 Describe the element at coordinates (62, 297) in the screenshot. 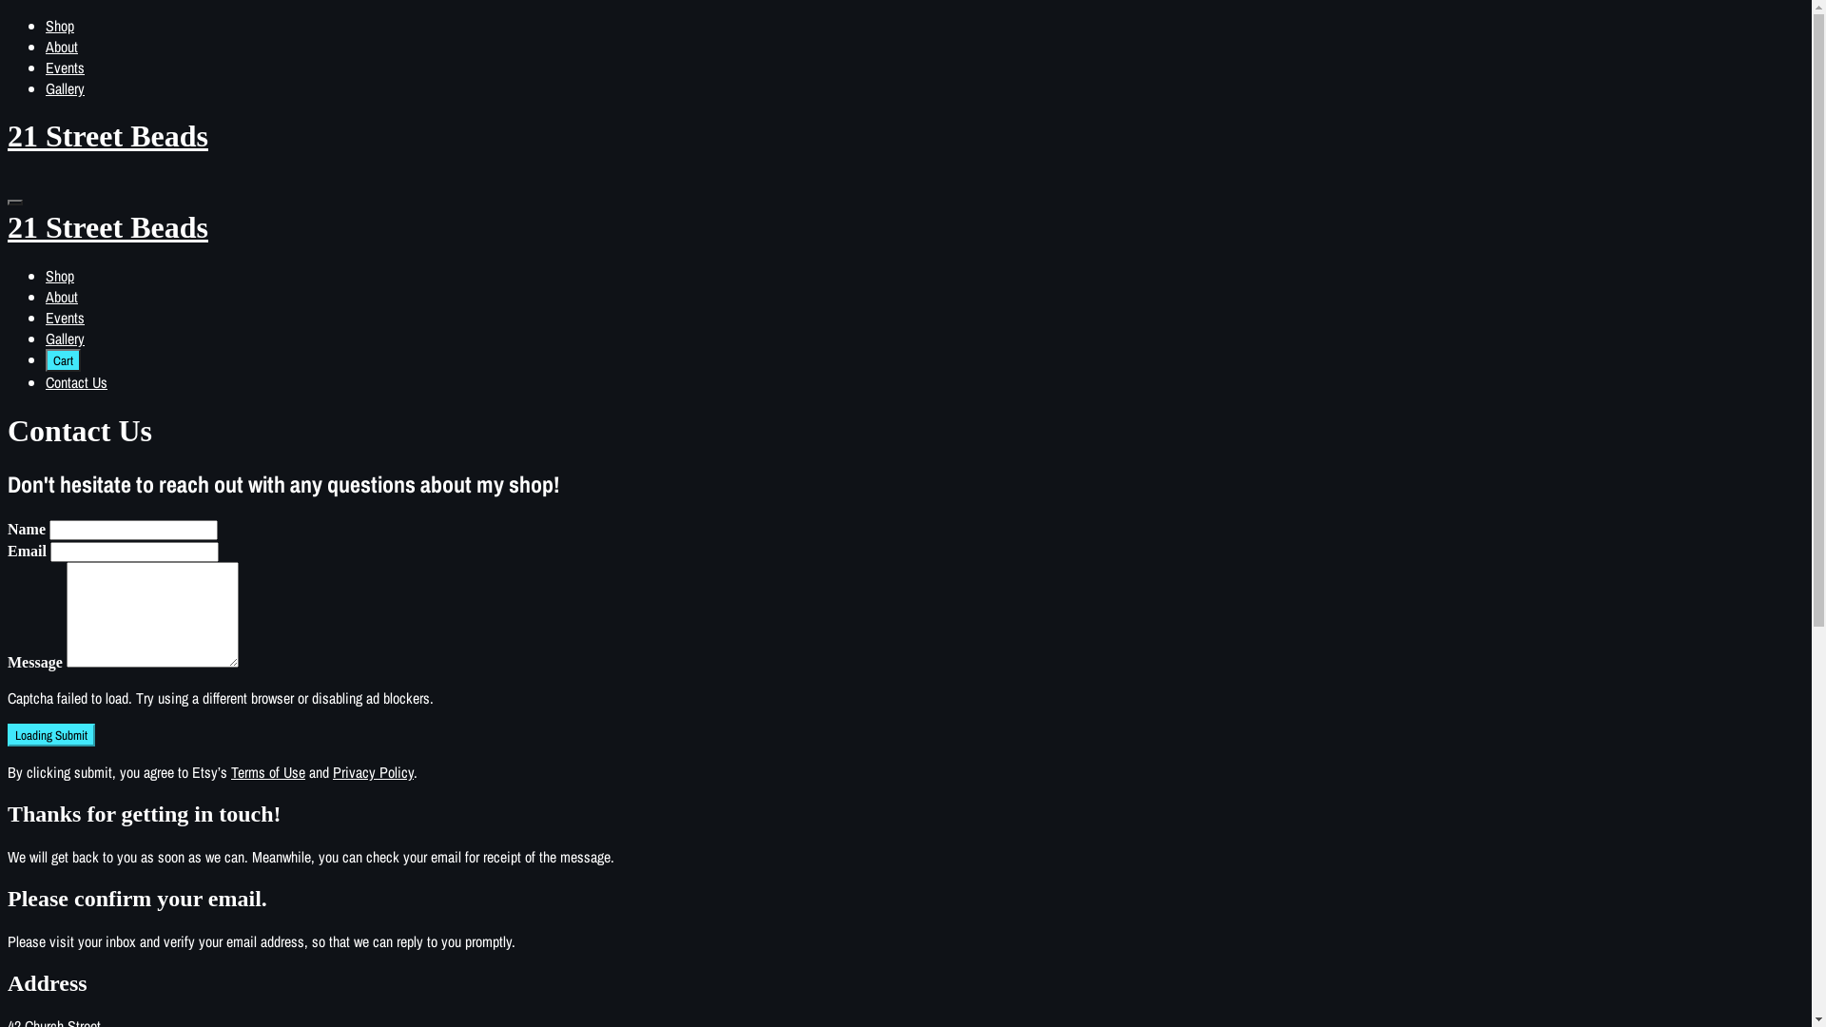

I see `About` at that location.